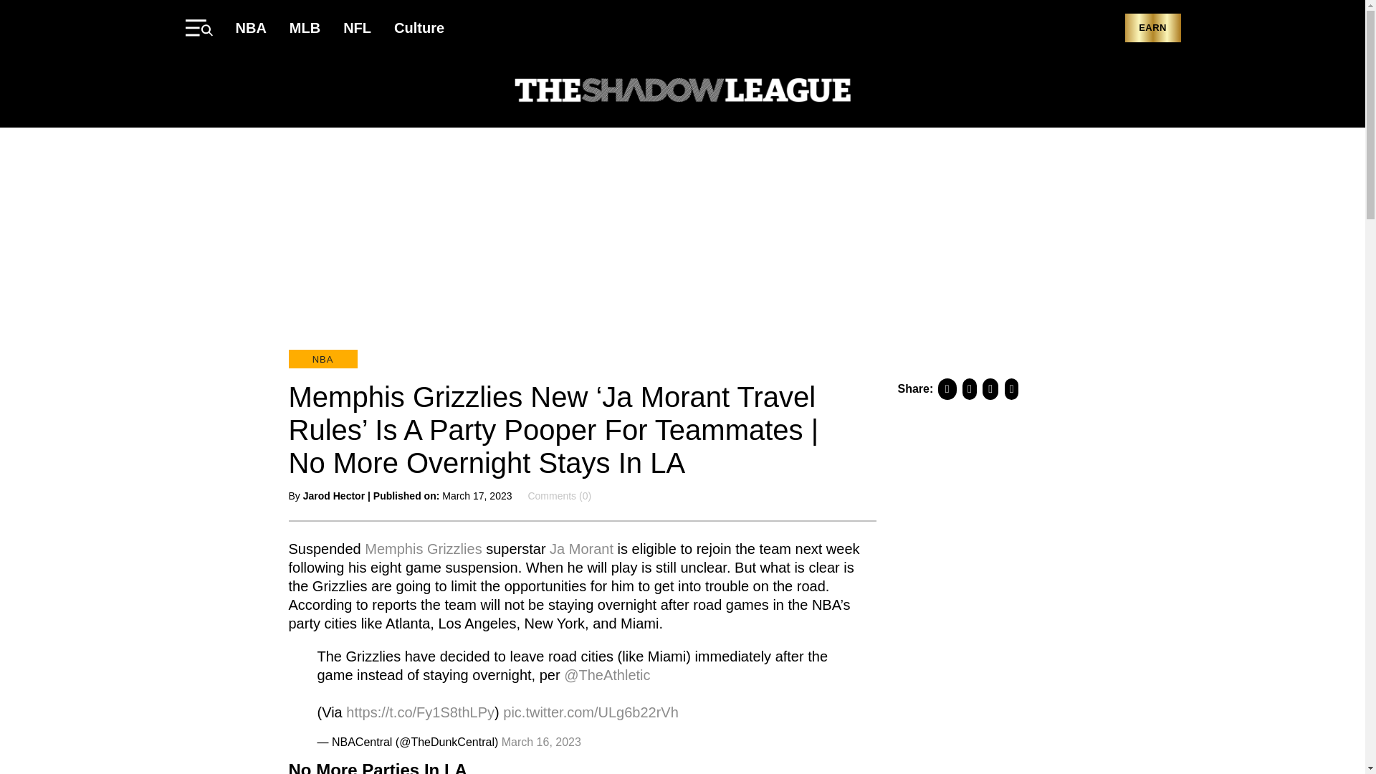  I want to click on Ja Morant, so click(581, 548).